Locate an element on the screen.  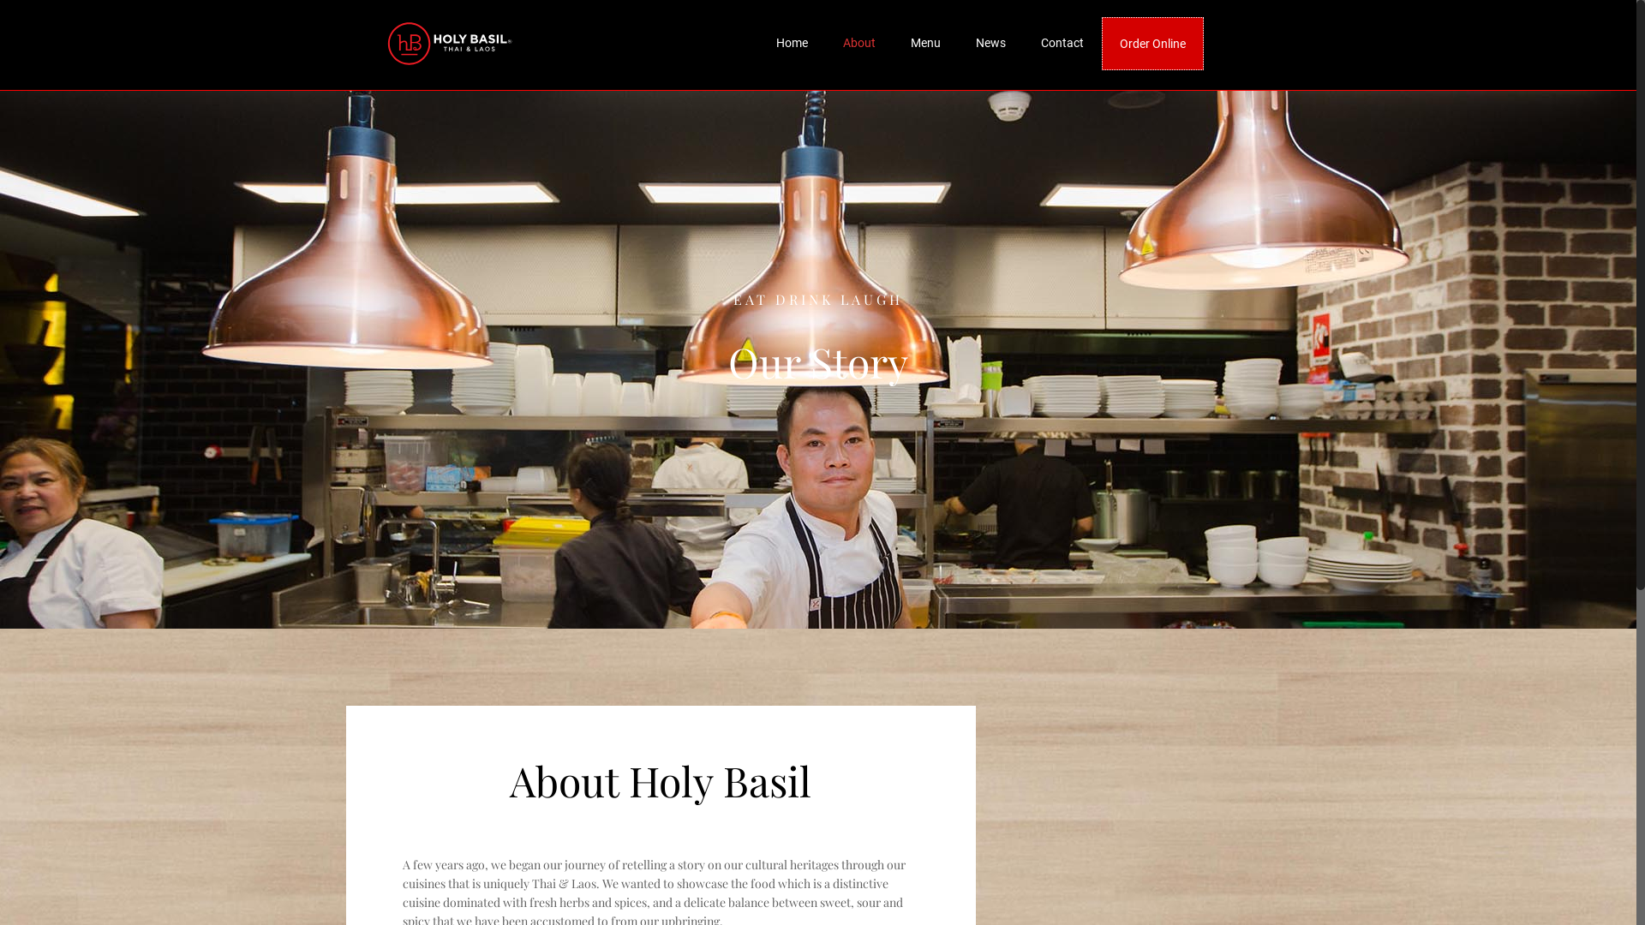
Contact is located at coordinates (1062, 43).